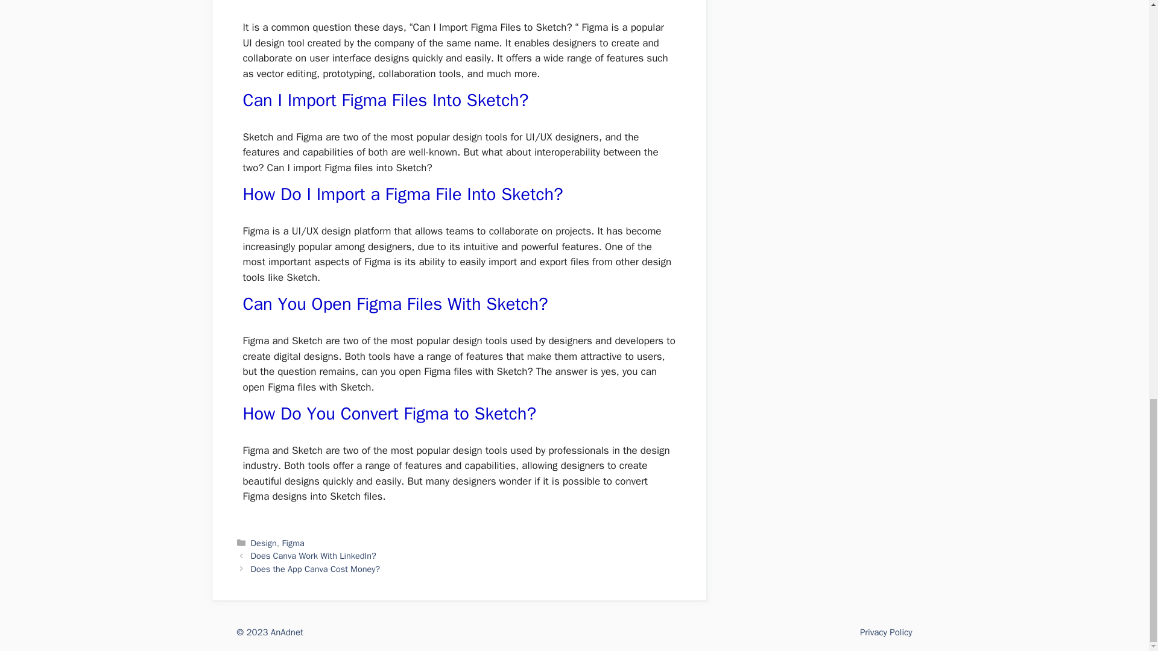  Describe the element at coordinates (394, 304) in the screenshot. I see `Can You Open Figma Files With Sketch?` at that location.